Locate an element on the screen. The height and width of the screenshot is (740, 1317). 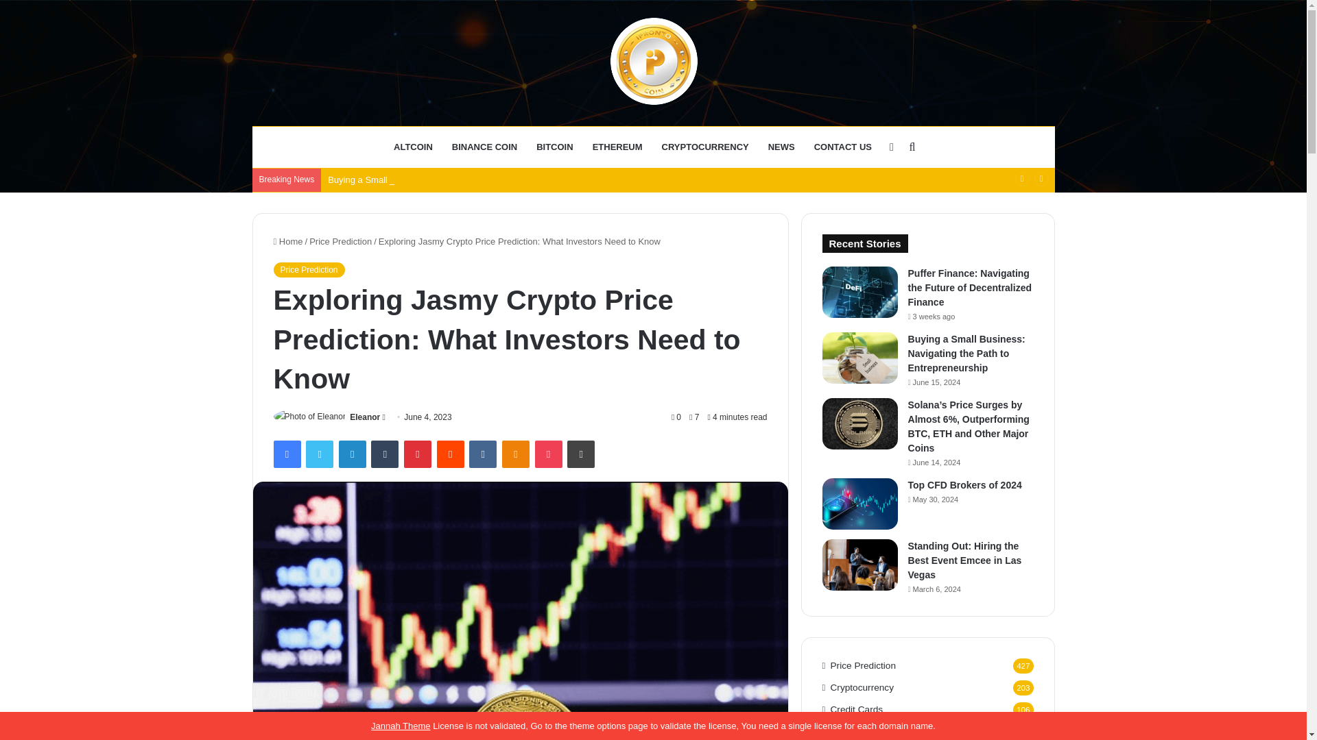
iPron to Coin is located at coordinates (653, 62).